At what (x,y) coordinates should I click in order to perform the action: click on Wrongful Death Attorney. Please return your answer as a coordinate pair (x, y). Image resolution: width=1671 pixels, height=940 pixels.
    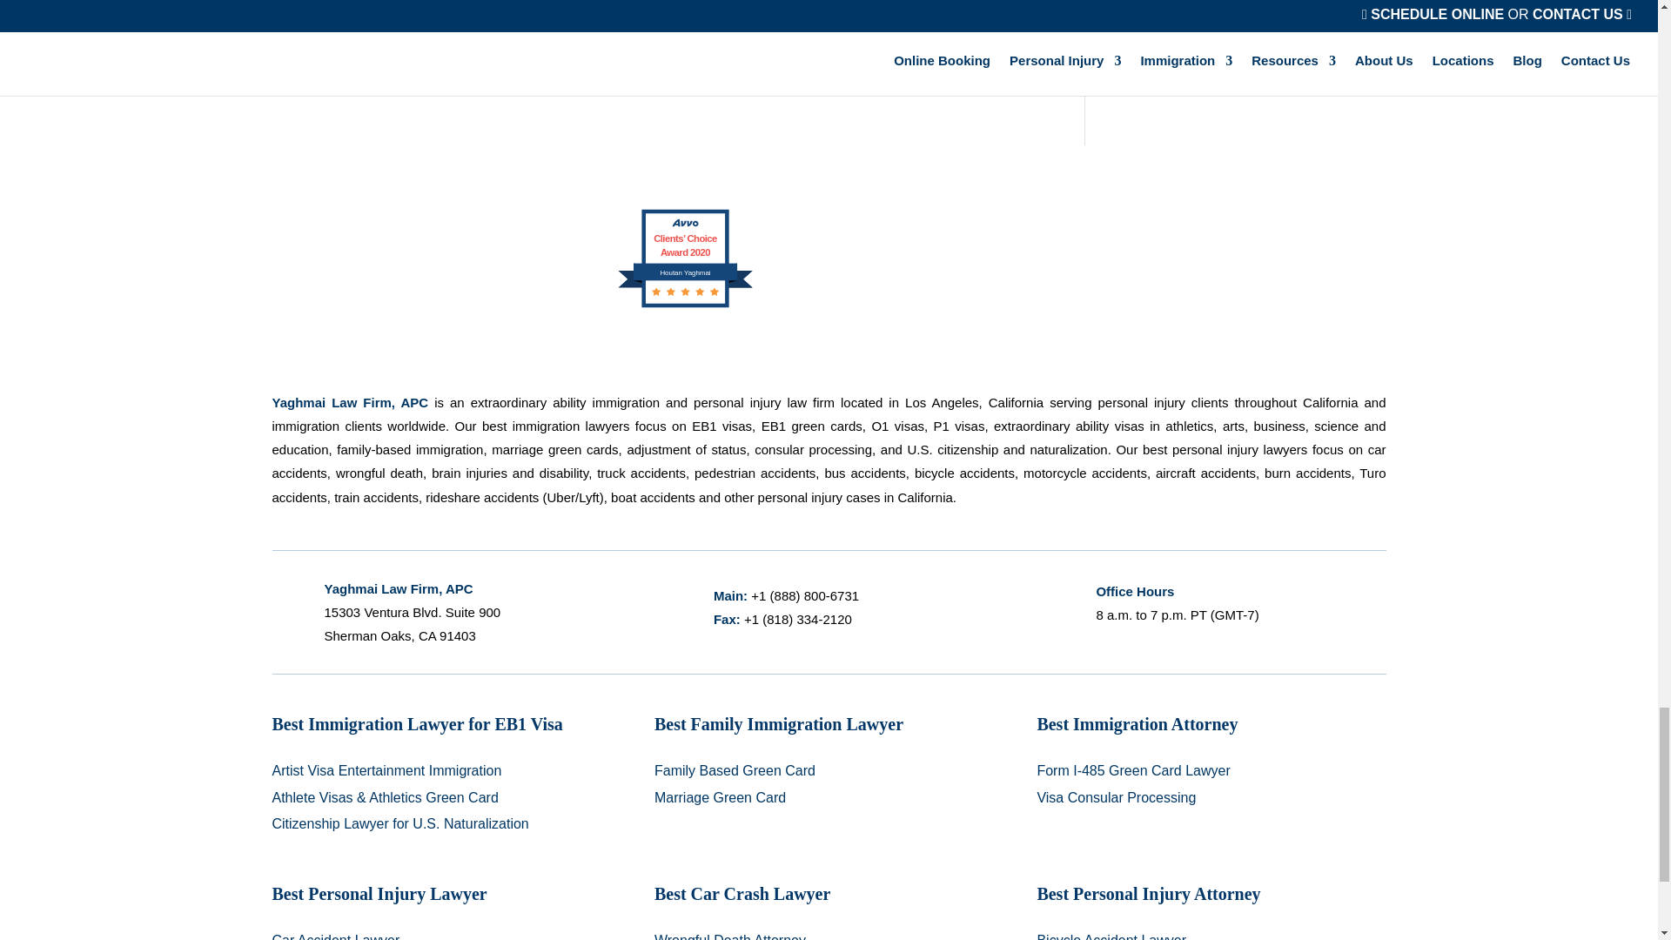
    Looking at the image, I should click on (729, 937).